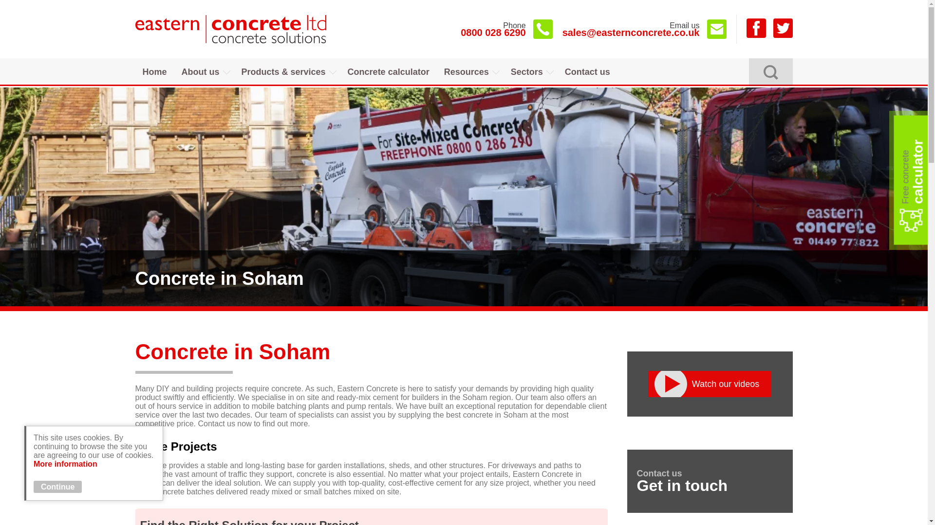 This screenshot has height=525, width=935. What do you see at coordinates (587, 72) in the screenshot?
I see `Contact us` at bounding box center [587, 72].